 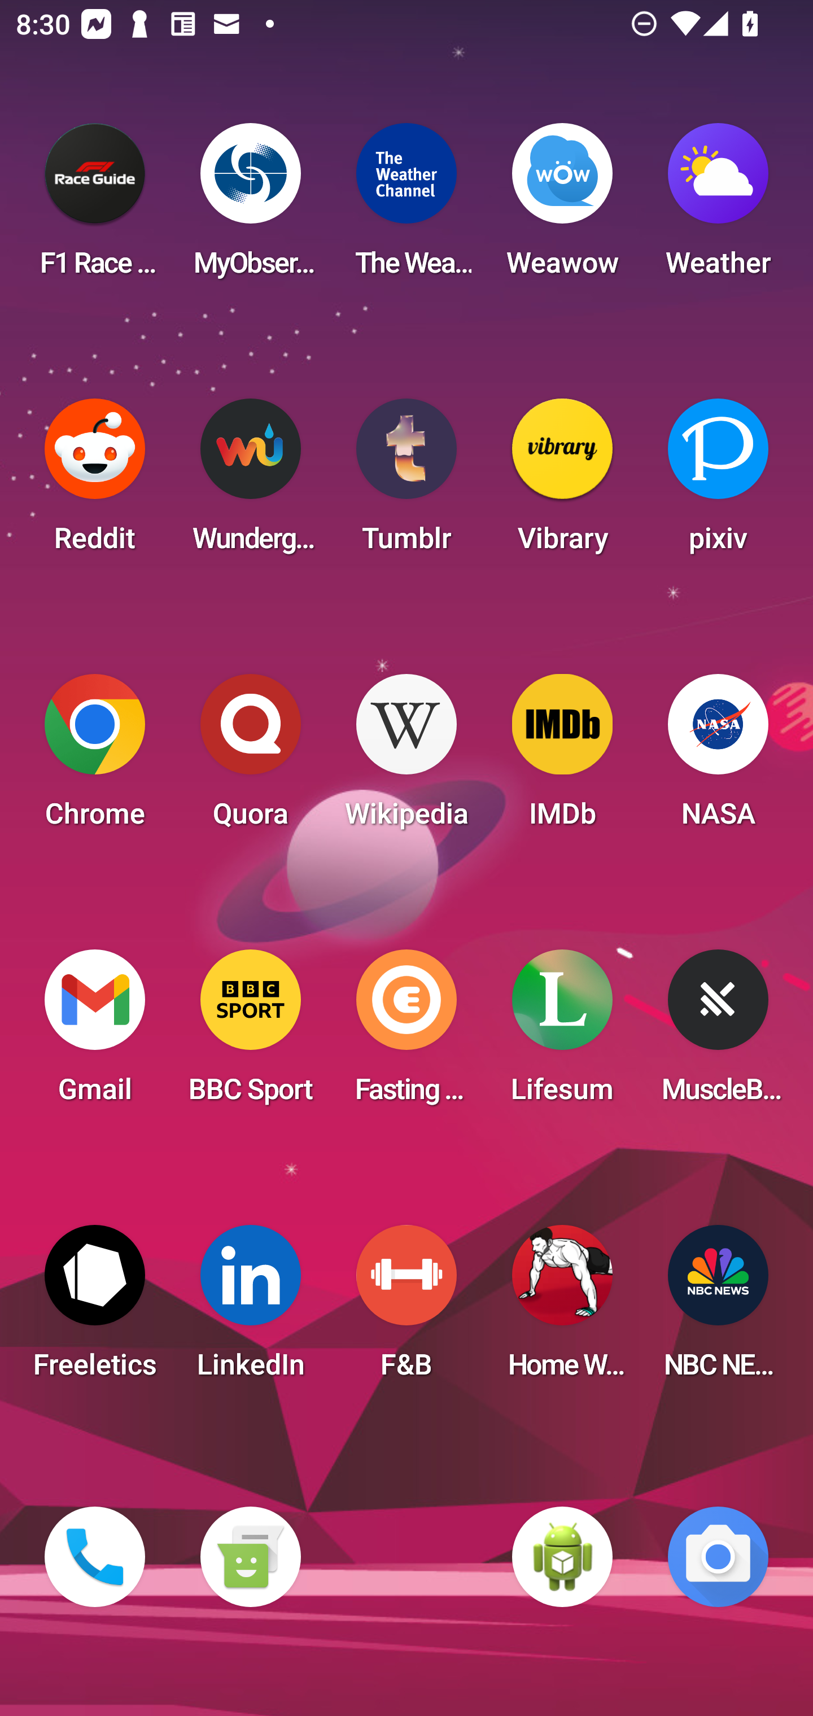 I want to click on Quora, so click(x=250, y=758).